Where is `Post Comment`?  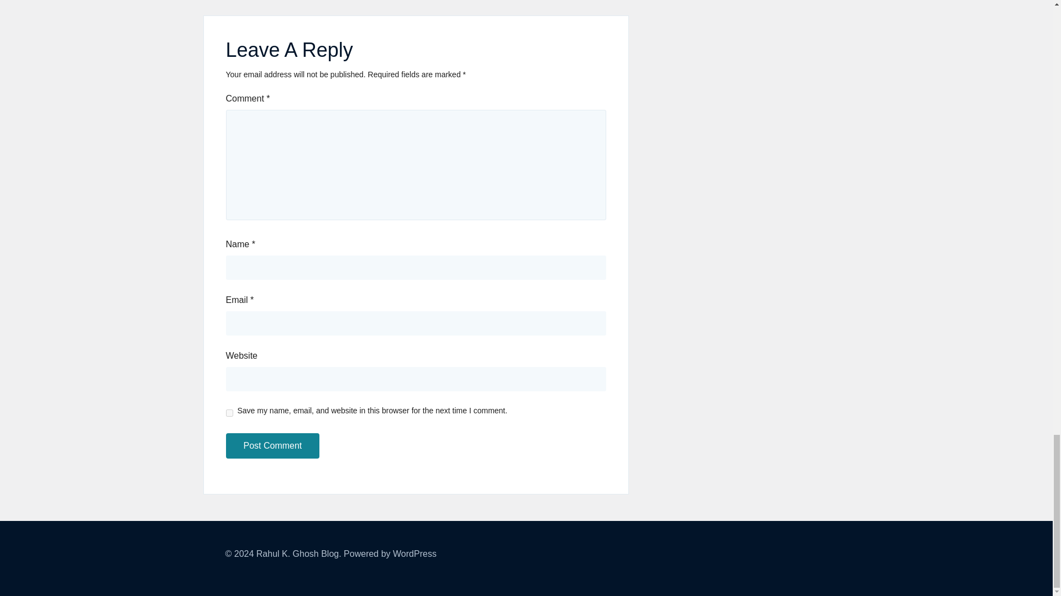
Post Comment is located at coordinates (272, 446).